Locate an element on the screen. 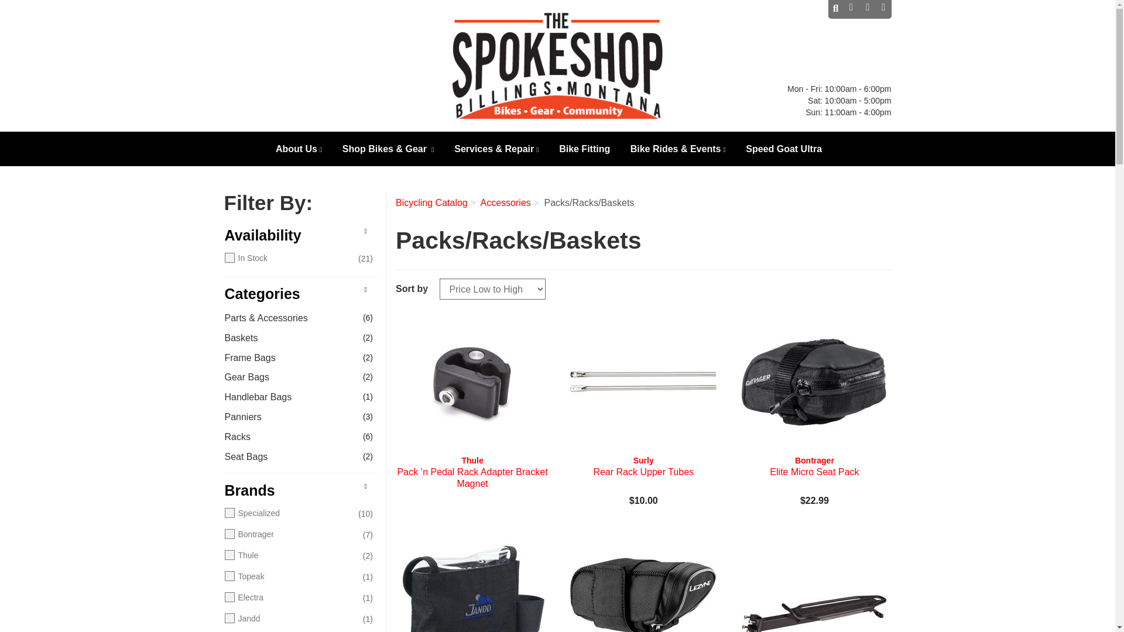 Image resolution: width=1124 pixels, height=632 pixels. The Spoke Shop Home Page is located at coordinates (557, 66).